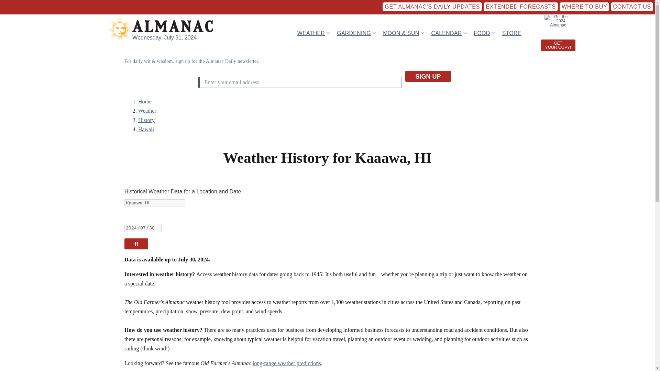  I want to click on Kaaawa, HI, so click(155, 203).